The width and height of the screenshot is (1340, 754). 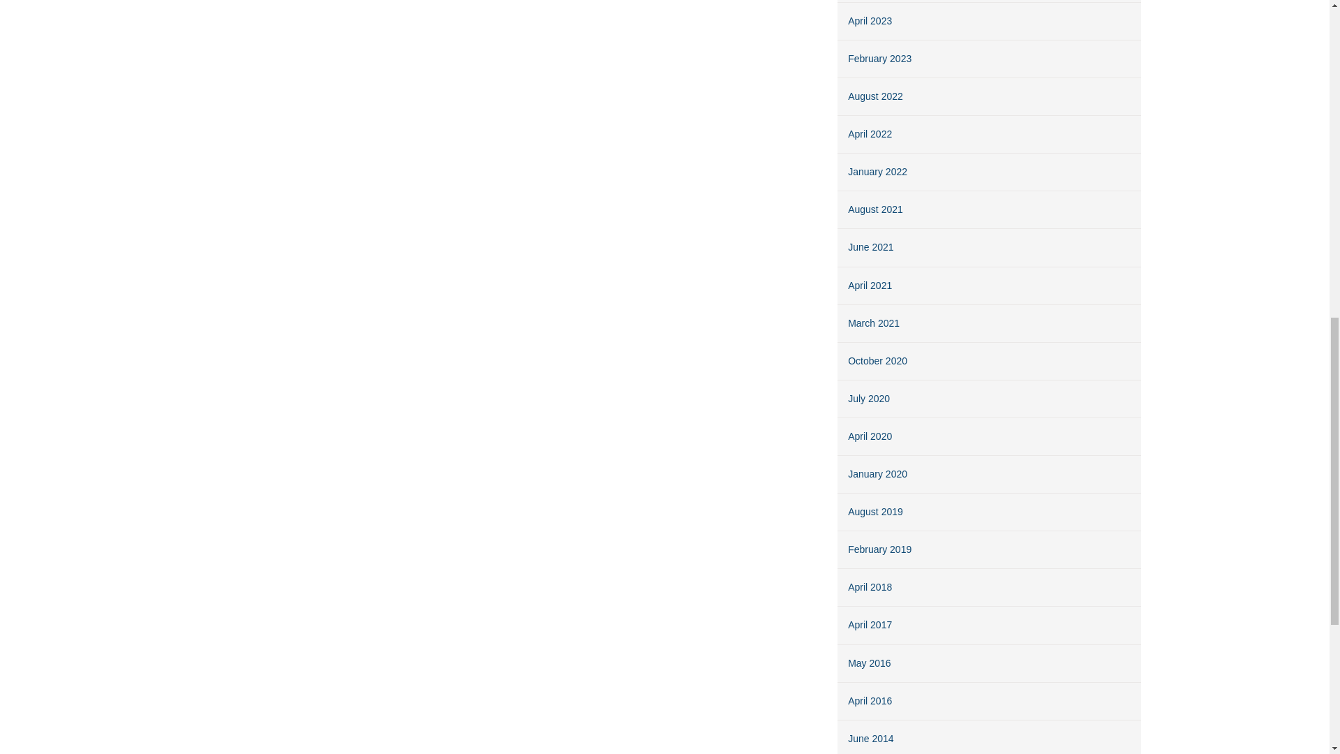 I want to click on February 2023, so click(x=879, y=58).